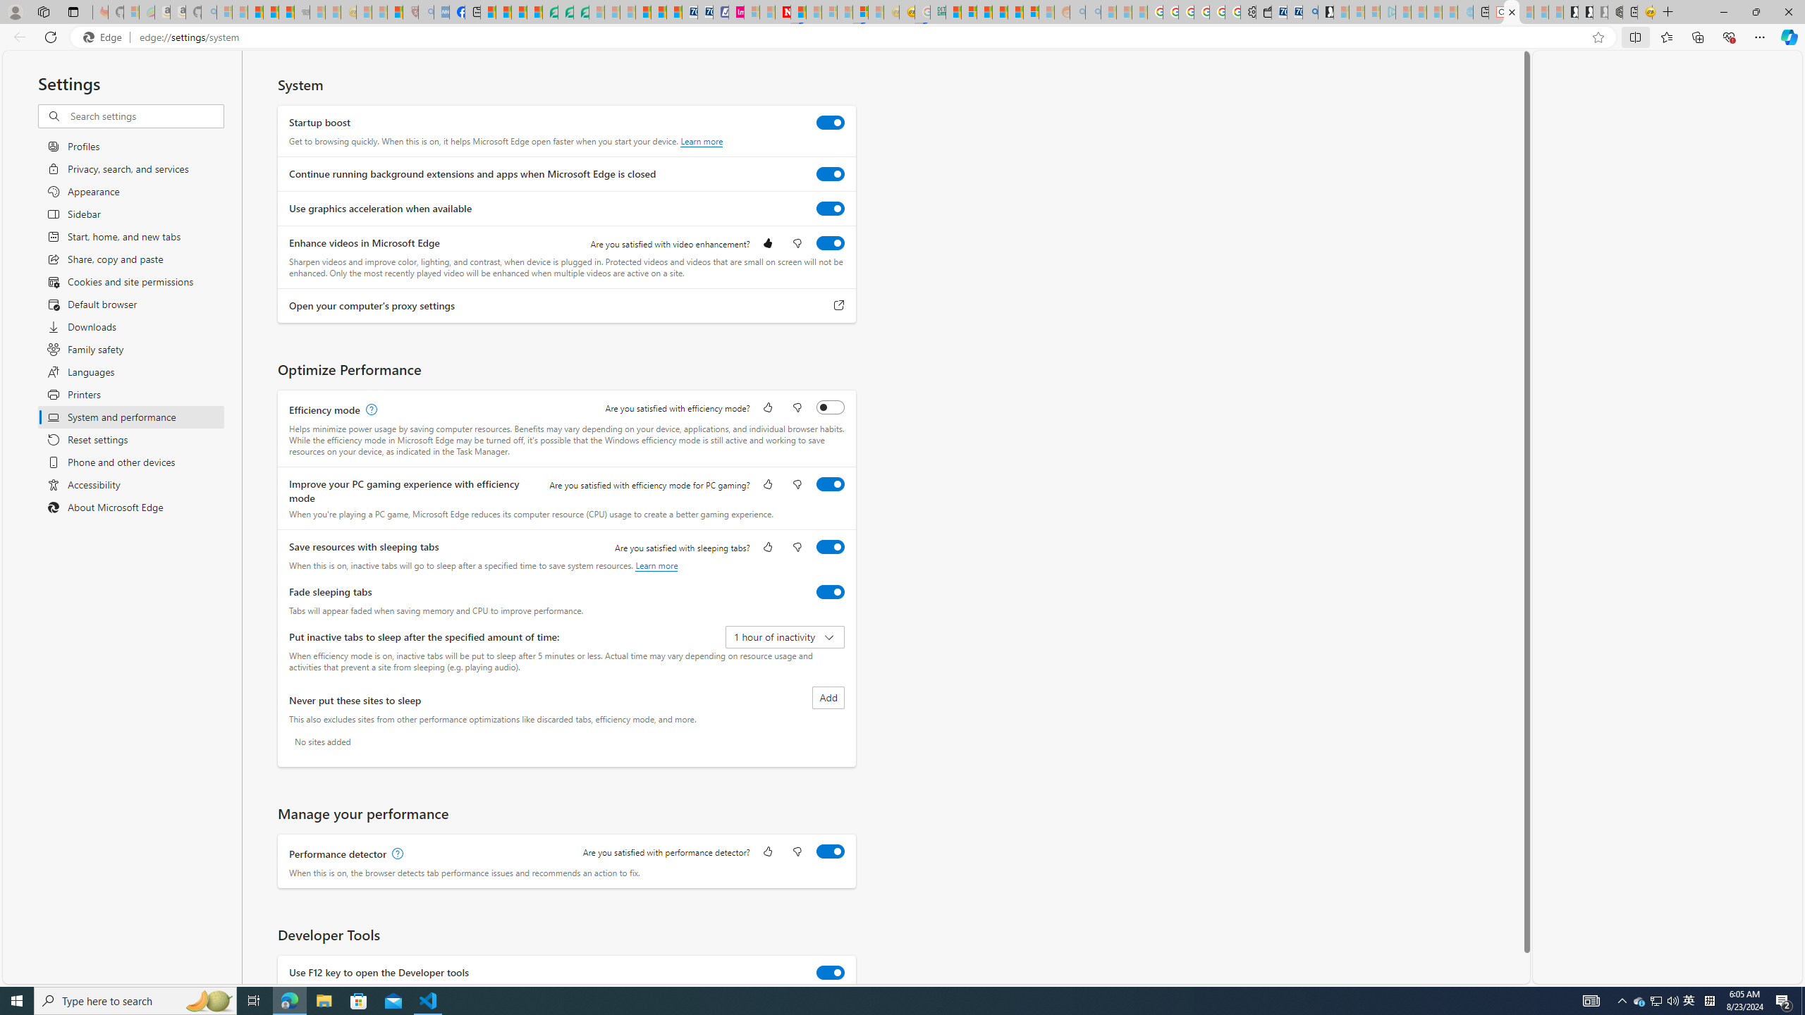 This screenshot has width=1805, height=1015. What do you see at coordinates (969, 12) in the screenshot?
I see `Microsoft account | Privacy` at bounding box center [969, 12].